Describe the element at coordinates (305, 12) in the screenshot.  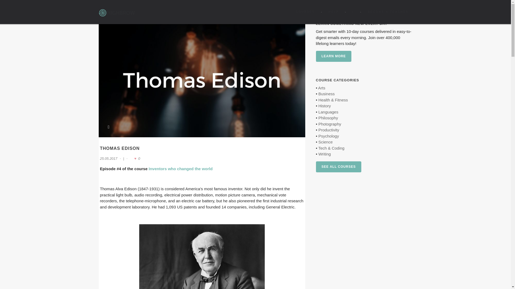
I see `COURSES` at that location.